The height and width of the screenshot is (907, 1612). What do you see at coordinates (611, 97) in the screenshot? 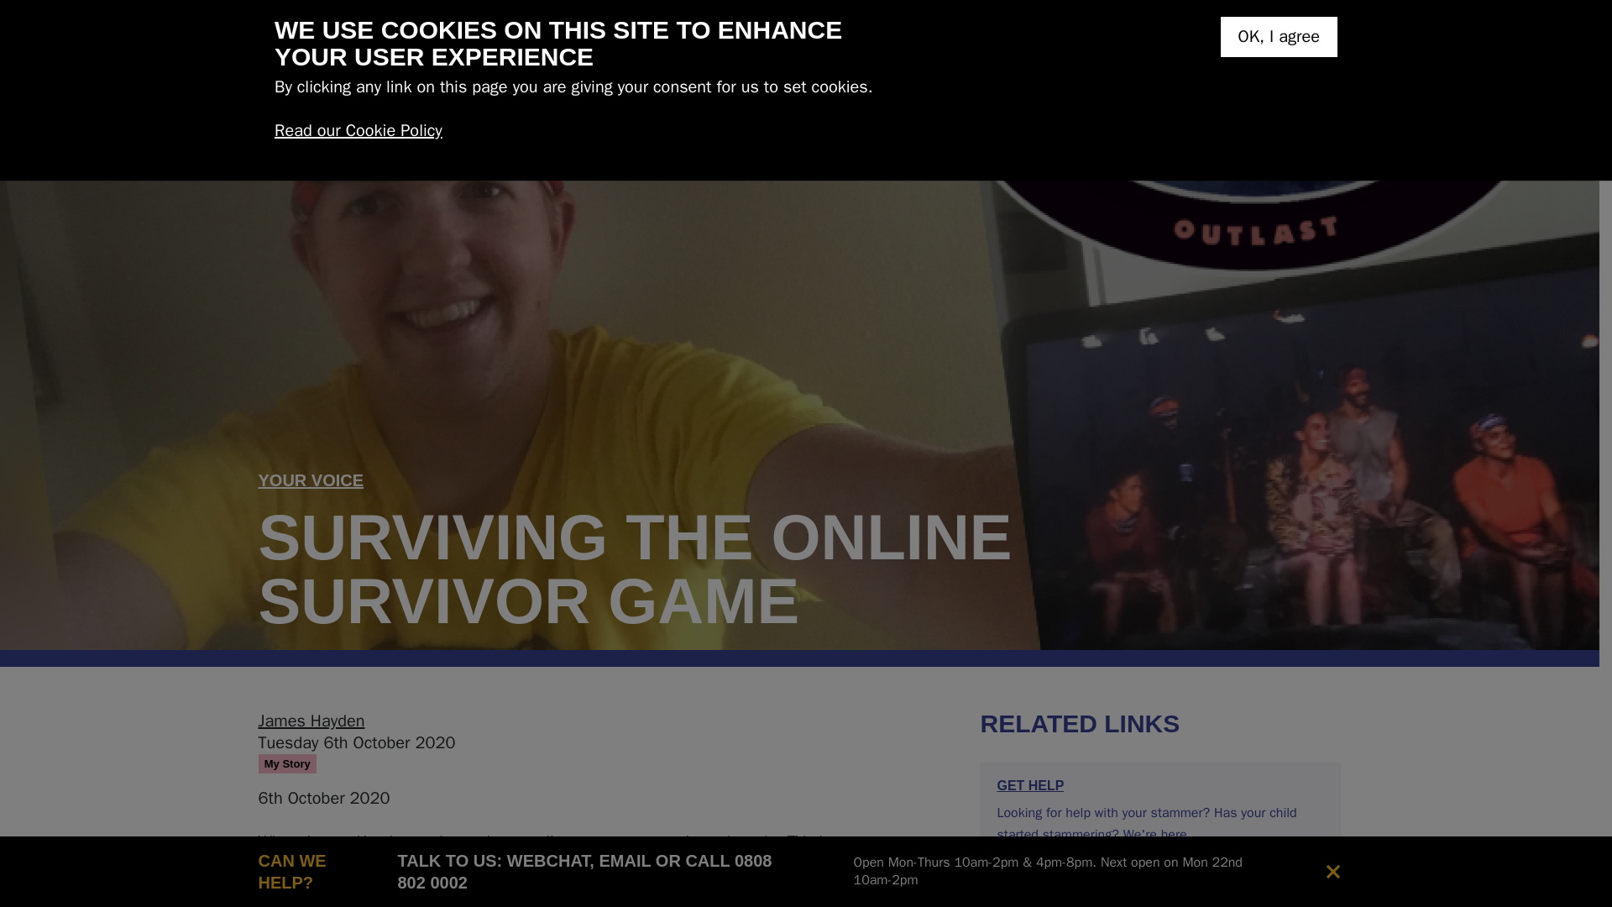
I see `Information about stammering` at bounding box center [611, 97].